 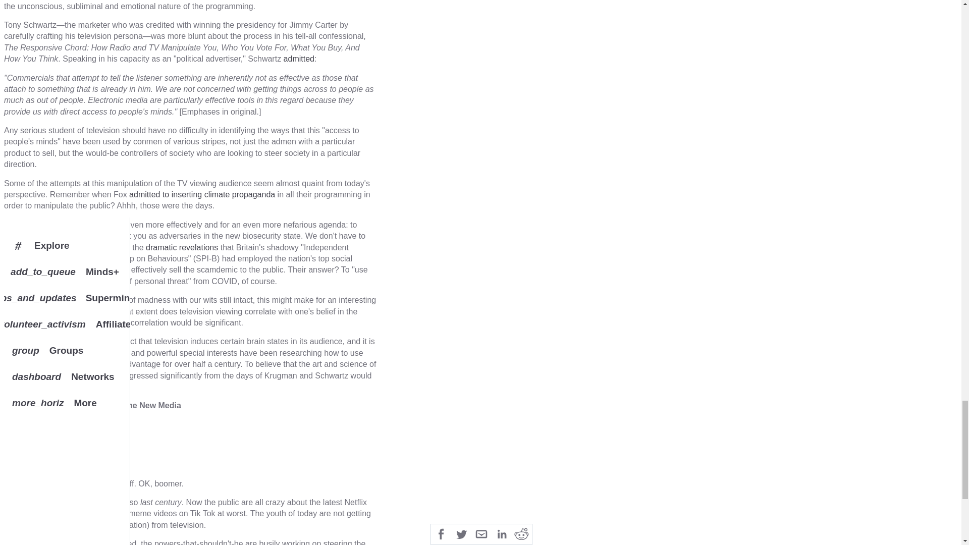 What do you see at coordinates (182, 247) in the screenshot?
I see `dramatic revelations` at bounding box center [182, 247].